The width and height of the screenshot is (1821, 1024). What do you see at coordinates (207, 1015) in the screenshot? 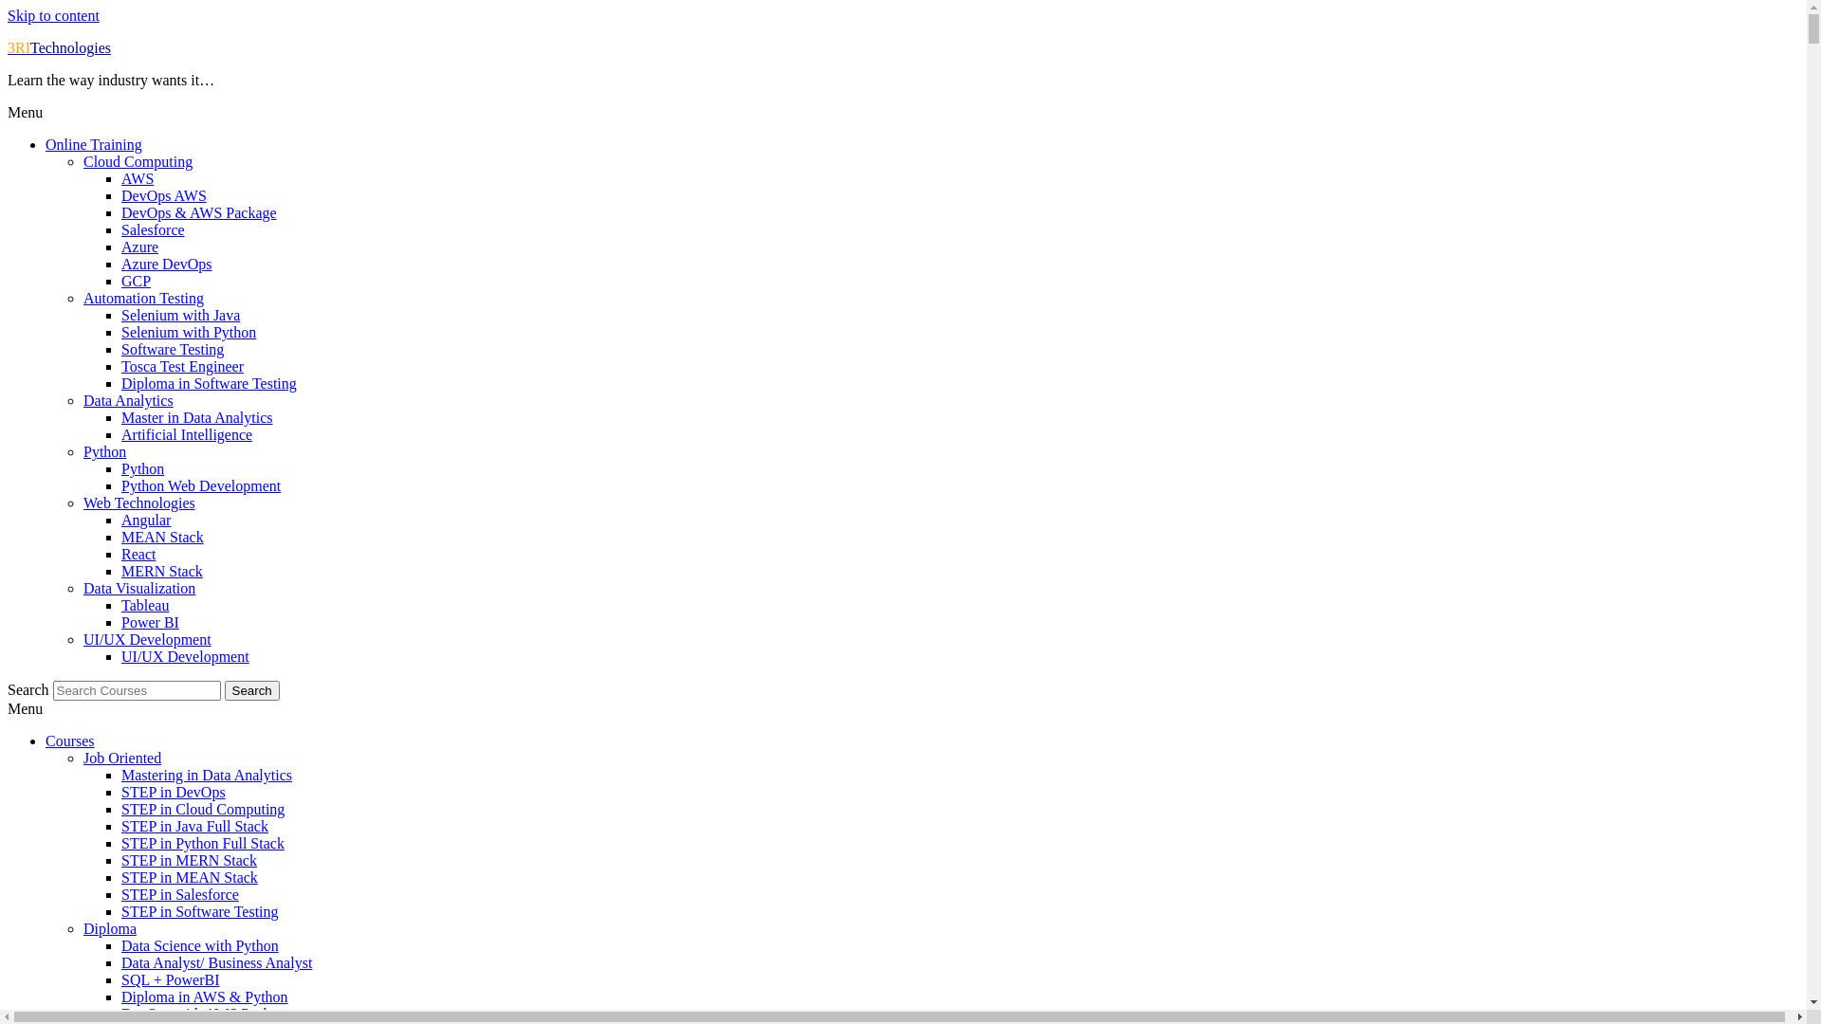
I see `DevOps with AWS Package` at bounding box center [207, 1015].